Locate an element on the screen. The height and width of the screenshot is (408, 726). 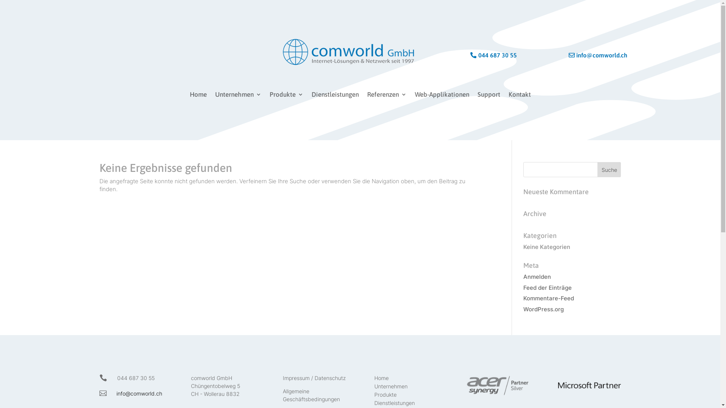
Impressum / Datenschutz is located at coordinates (314, 378).